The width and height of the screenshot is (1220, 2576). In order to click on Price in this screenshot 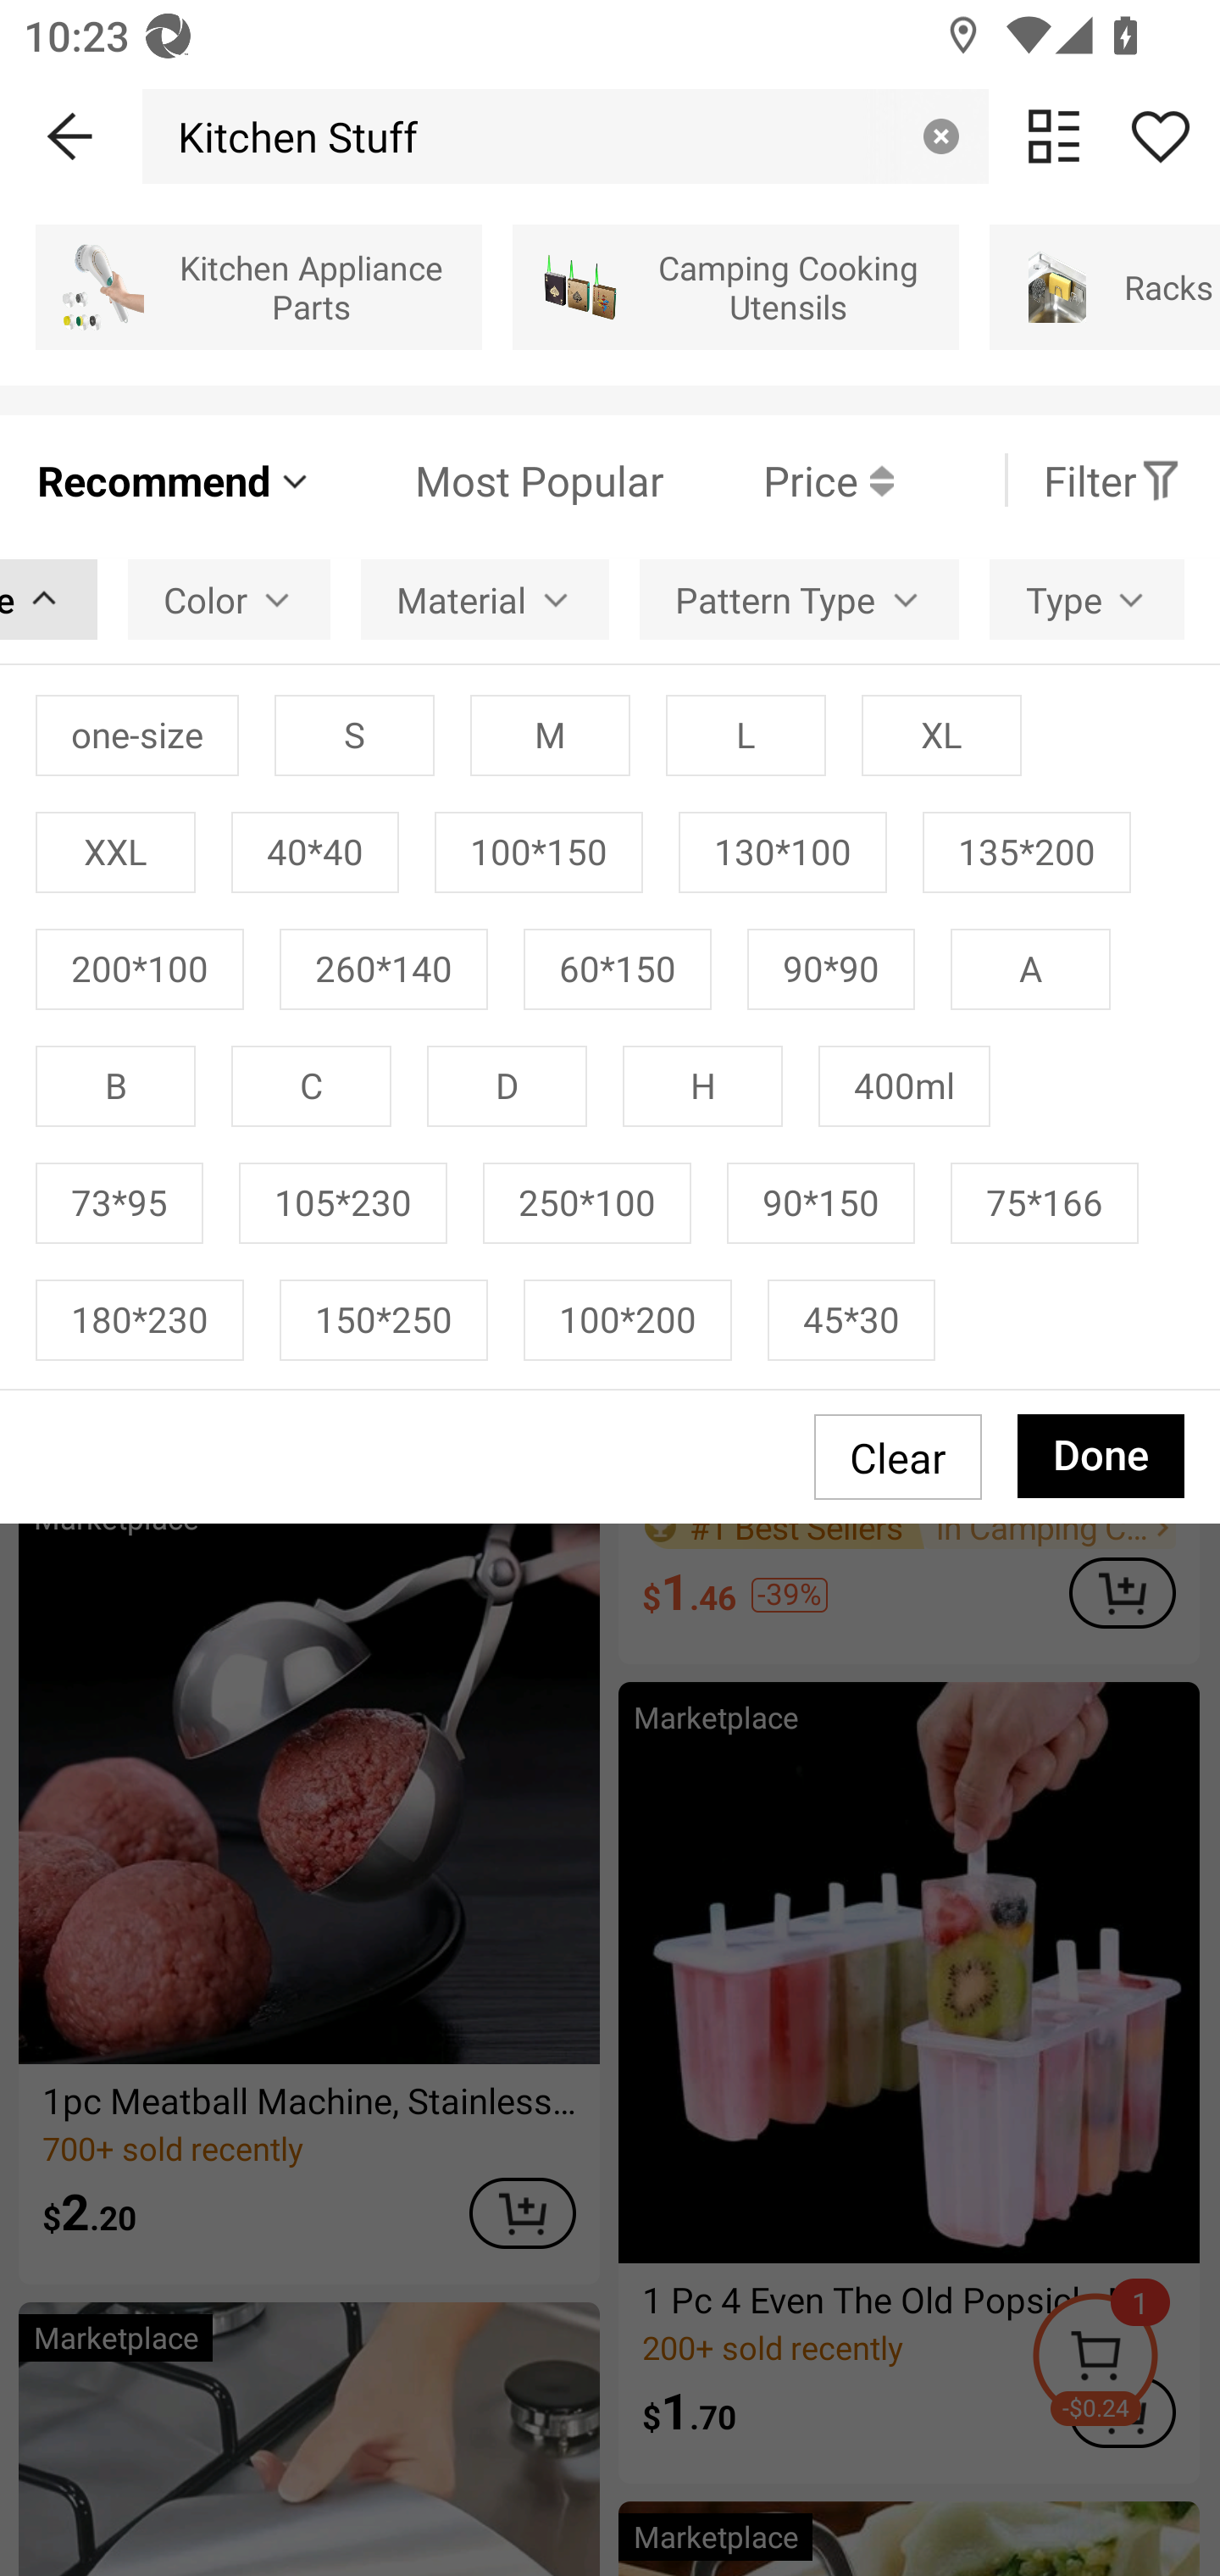, I will do `click(779, 480)`.